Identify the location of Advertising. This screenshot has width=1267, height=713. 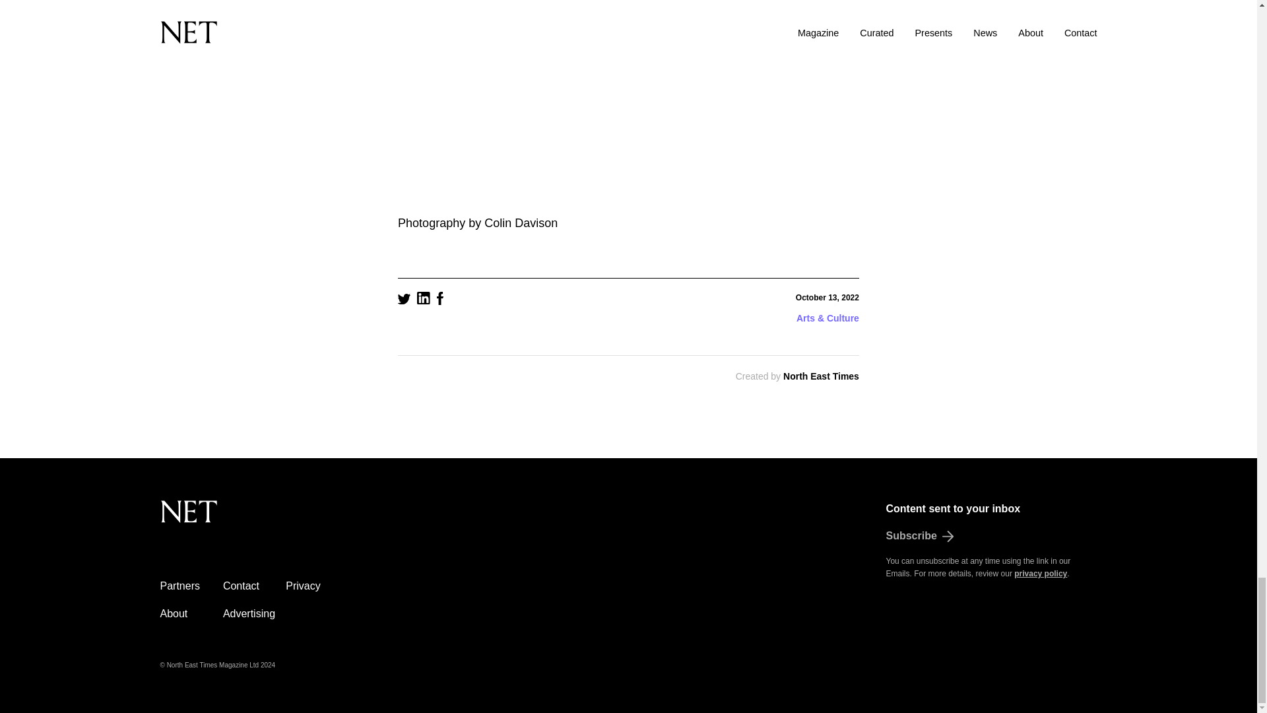
(248, 614).